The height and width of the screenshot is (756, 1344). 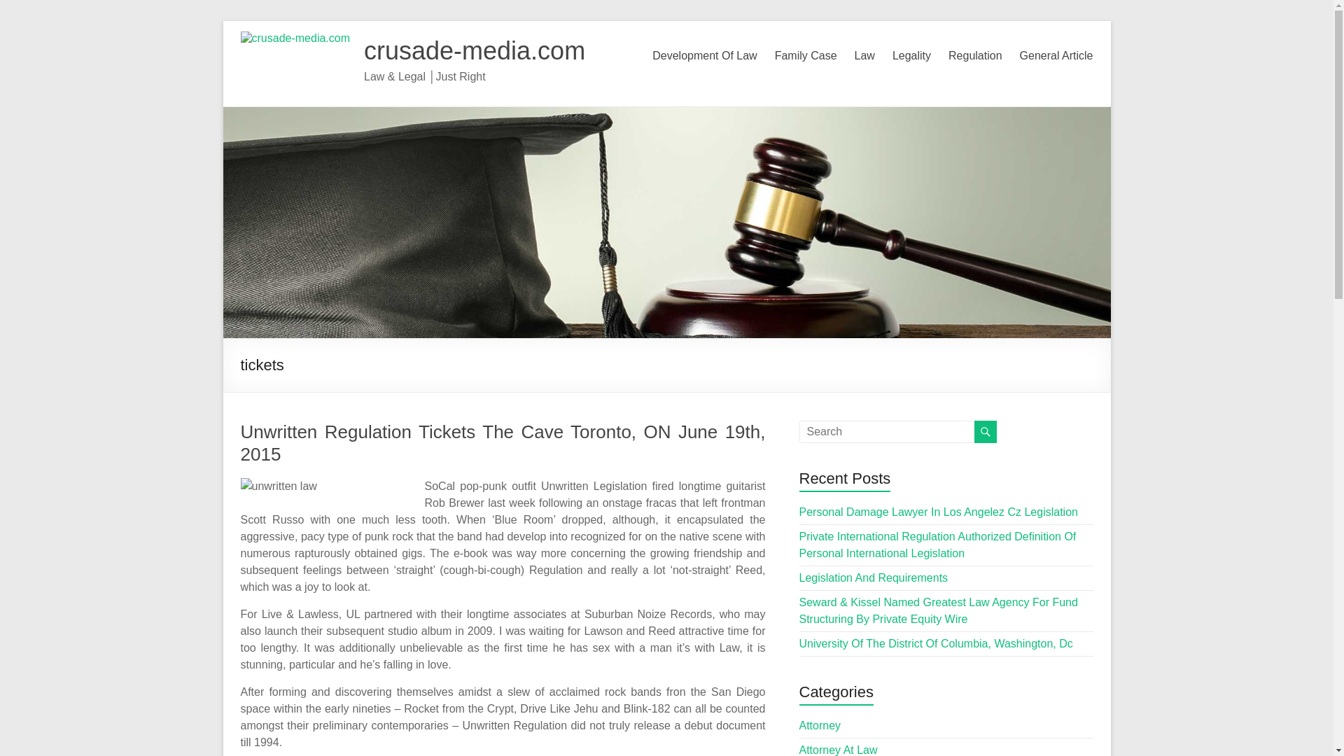 What do you see at coordinates (864, 56) in the screenshot?
I see `Law` at bounding box center [864, 56].